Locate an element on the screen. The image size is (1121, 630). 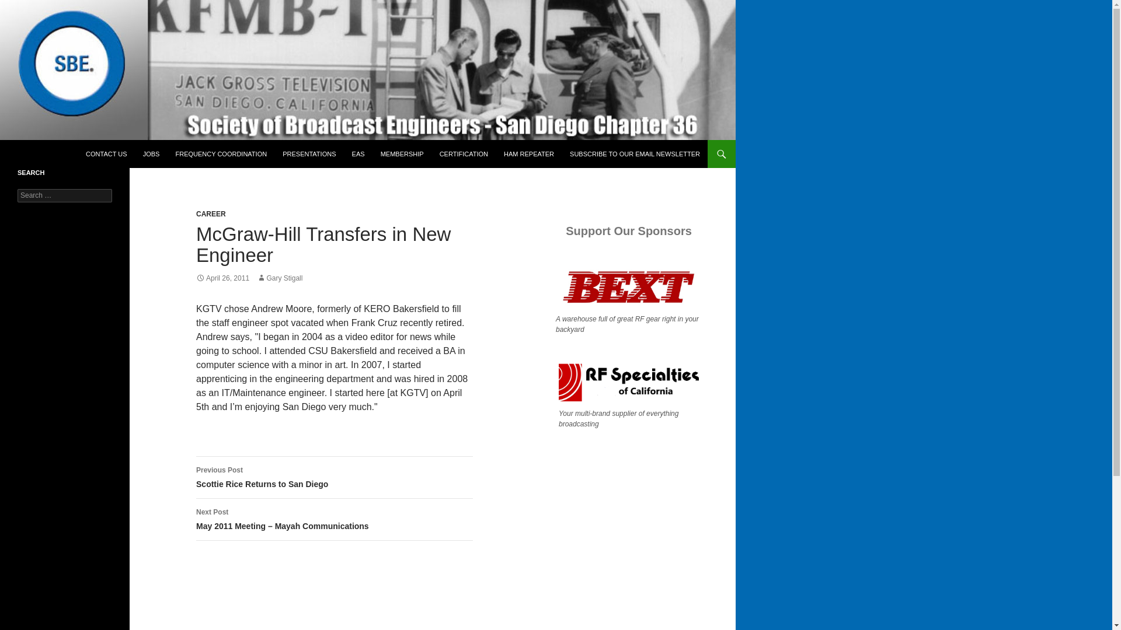
HAM REPEATER is located at coordinates (529, 154).